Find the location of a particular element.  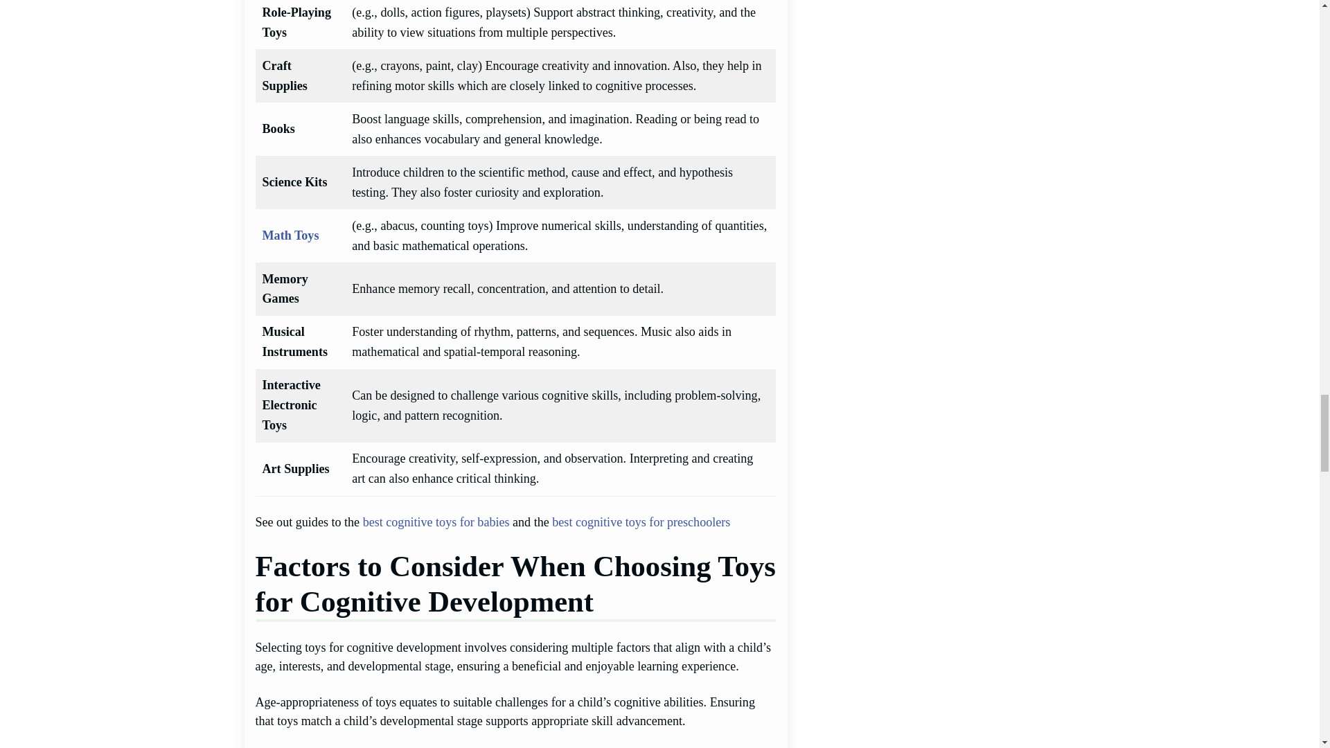

best cognitive toys for preschoolers is located at coordinates (641, 522).